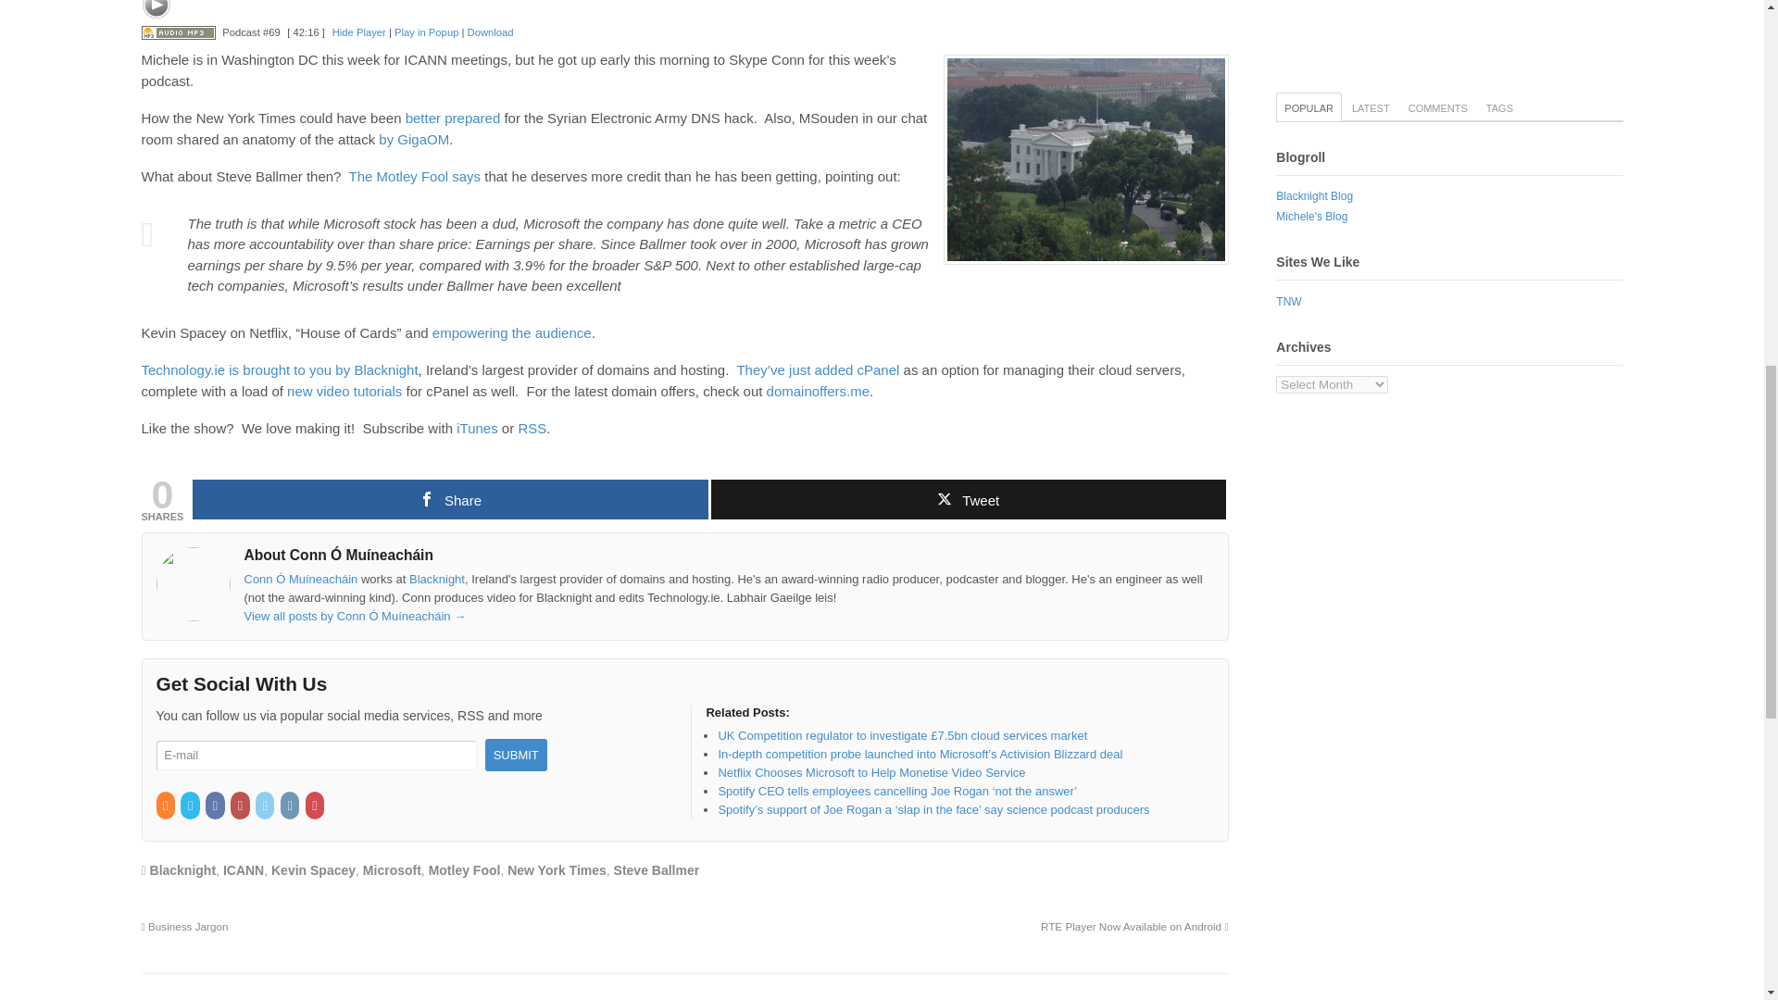 The height and width of the screenshot is (1000, 1778). Describe the element at coordinates (217, 806) in the screenshot. I see `Facebook` at that location.